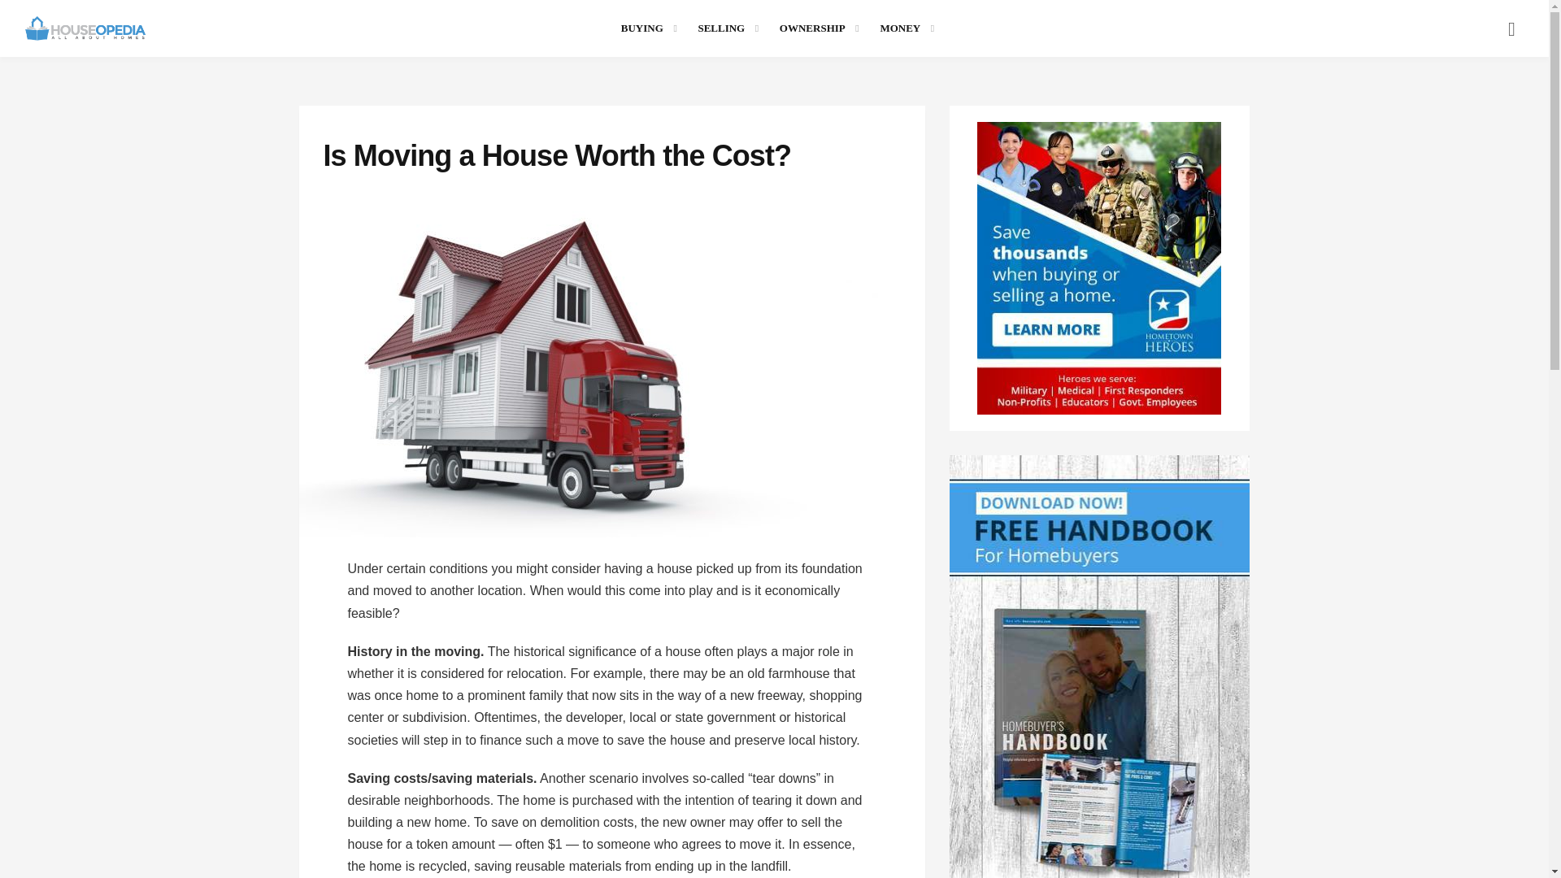 This screenshot has width=1561, height=878. Describe the element at coordinates (612, 361) in the screenshot. I see `Is Moving a House Worth the Cost?` at that location.